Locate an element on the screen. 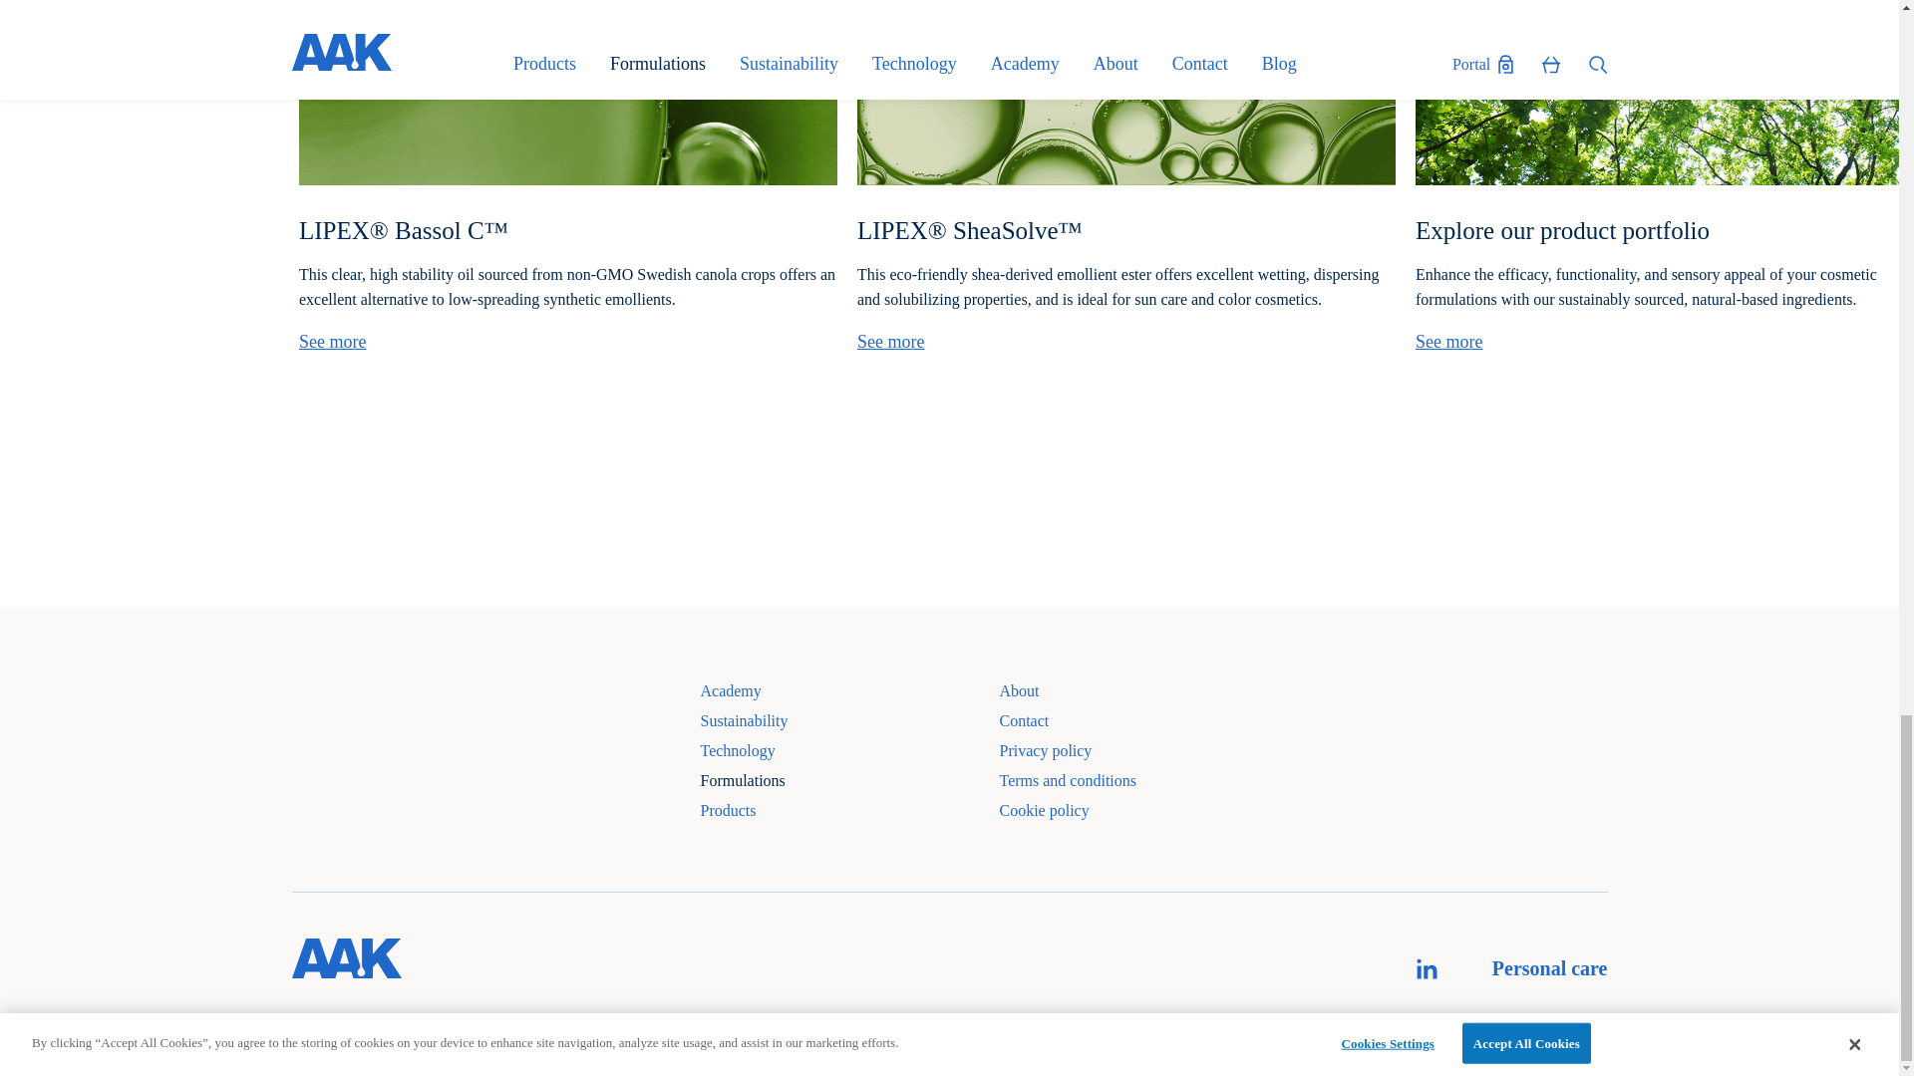 The height and width of the screenshot is (1076, 1914). About is located at coordinates (1089, 696).